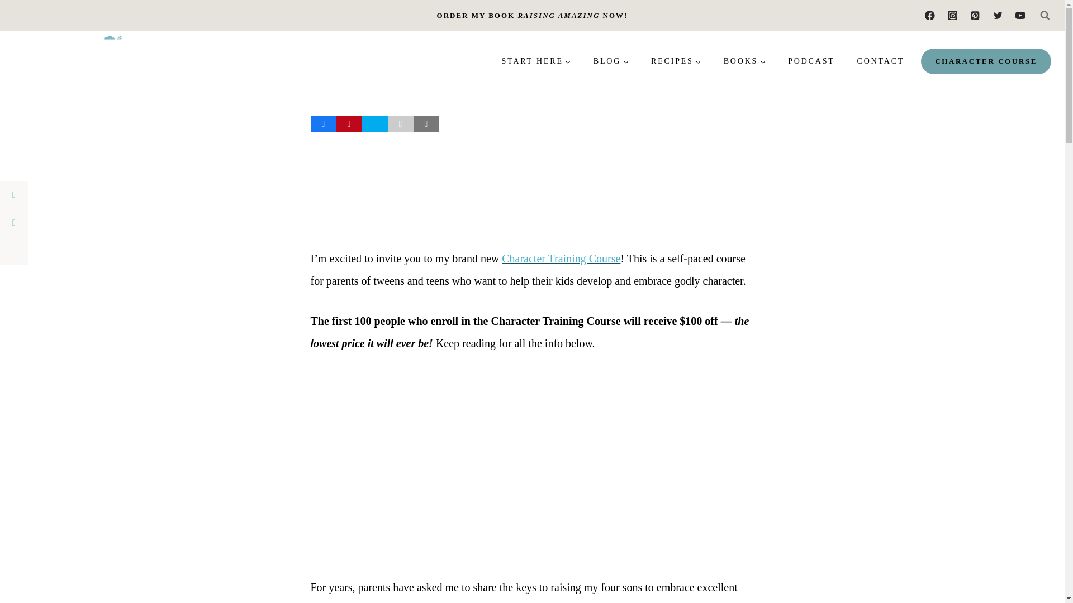 The image size is (1073, 603). Describe the element at coordinates (744, 61) in the screenshot. I see `BOOKS` at that location.